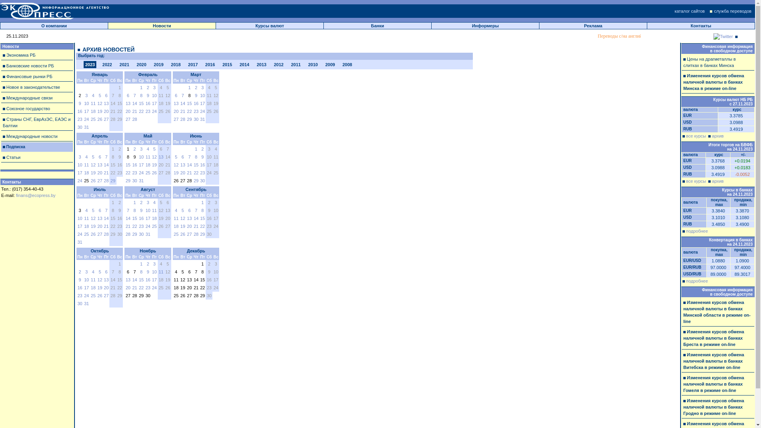 The image size is (761, 428). Describe the element at coordinates (262, 65) in the screenshot. I see `2013` at that location.